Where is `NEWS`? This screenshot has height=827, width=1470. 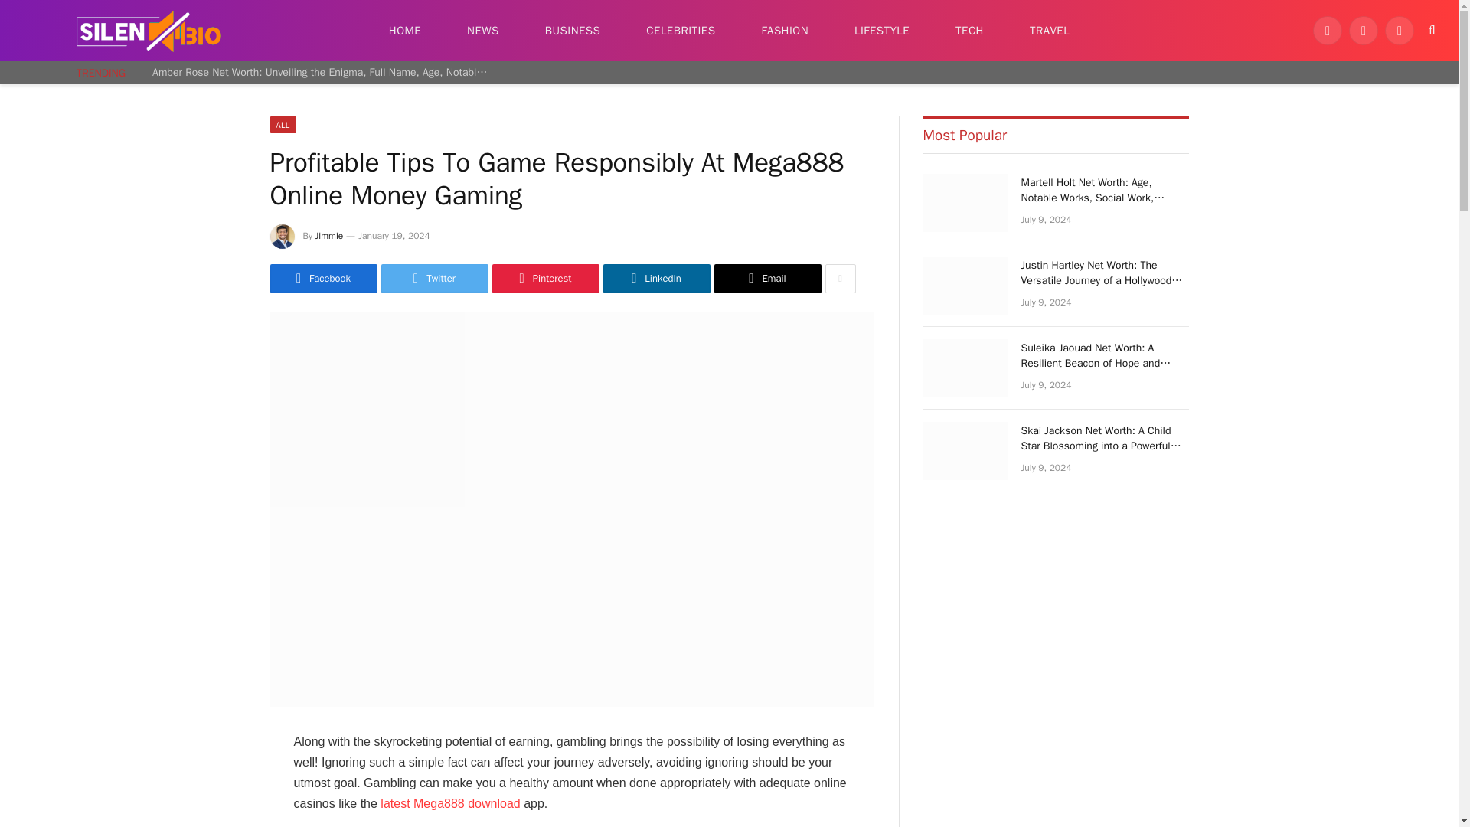 NEWS is located at coordinates (482, 31).